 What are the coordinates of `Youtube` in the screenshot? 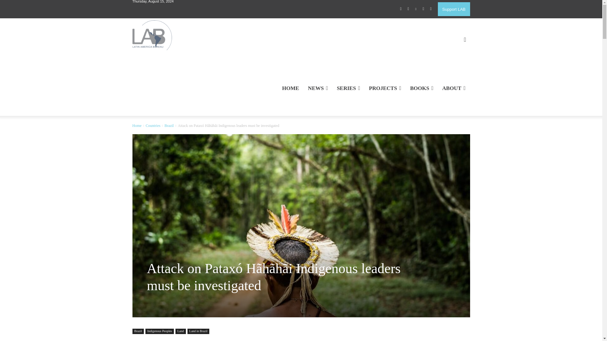 It's located at (431, 9).